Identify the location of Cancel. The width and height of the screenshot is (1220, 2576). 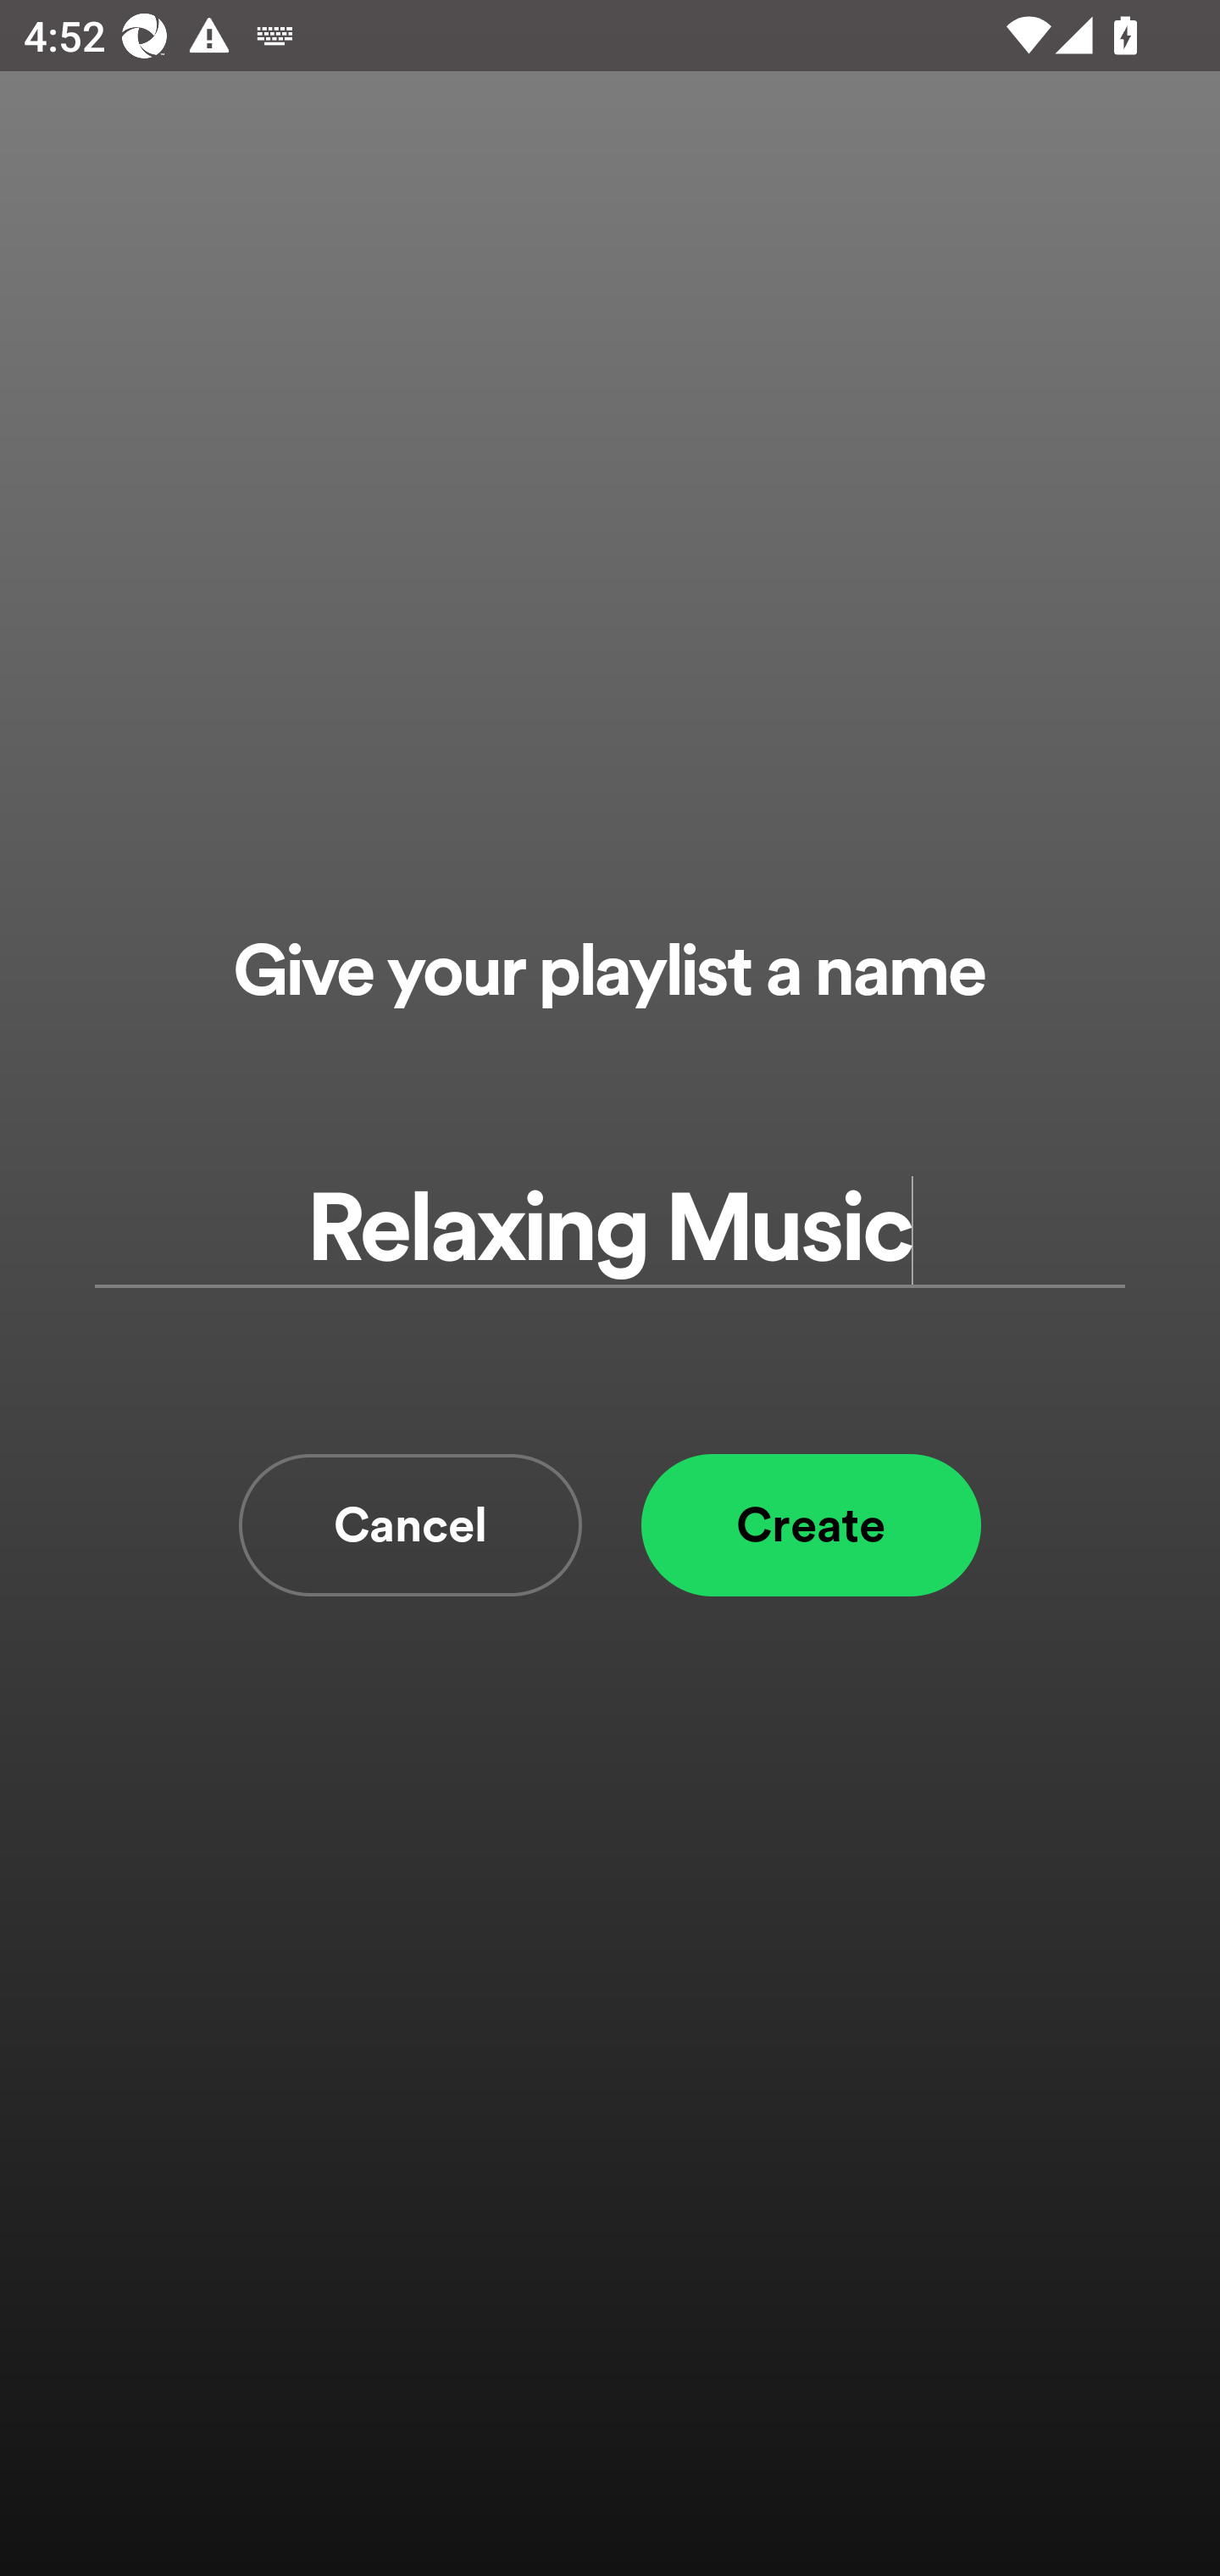
(410, 1524).